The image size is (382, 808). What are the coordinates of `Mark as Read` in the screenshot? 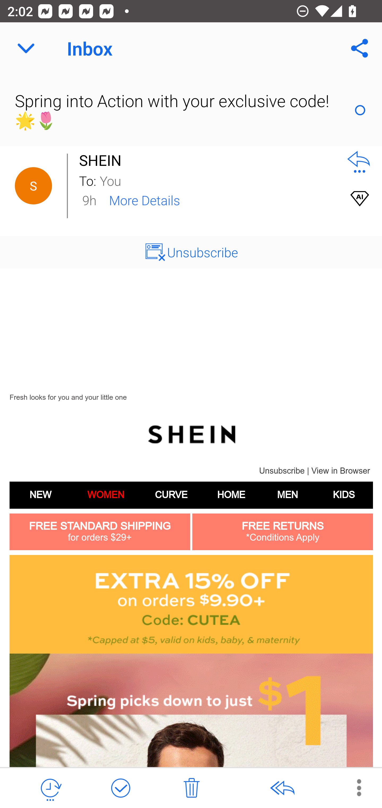 It's located at (360, 110).